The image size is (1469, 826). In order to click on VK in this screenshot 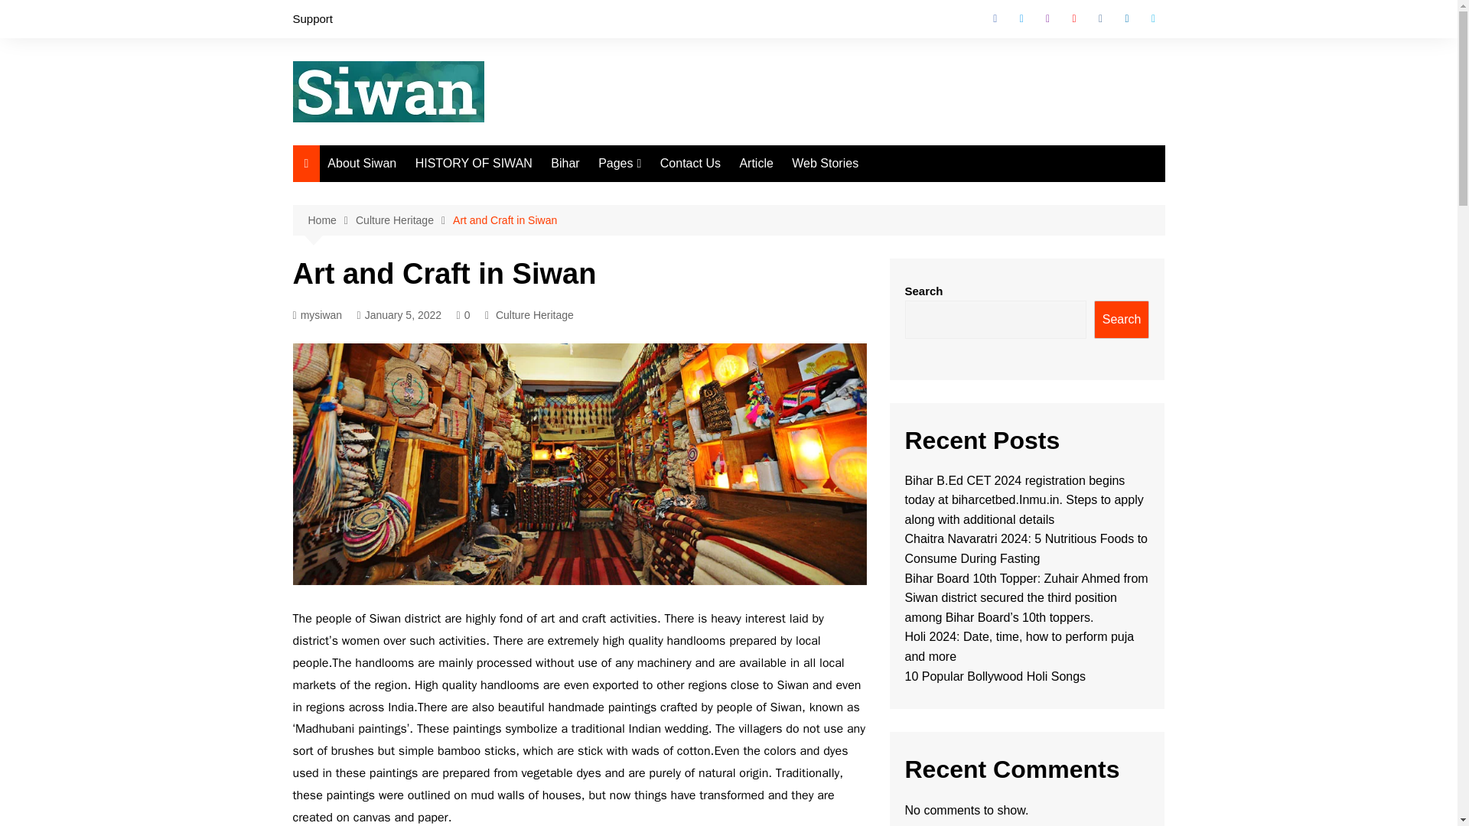, I will do `click(1100, 18)`.